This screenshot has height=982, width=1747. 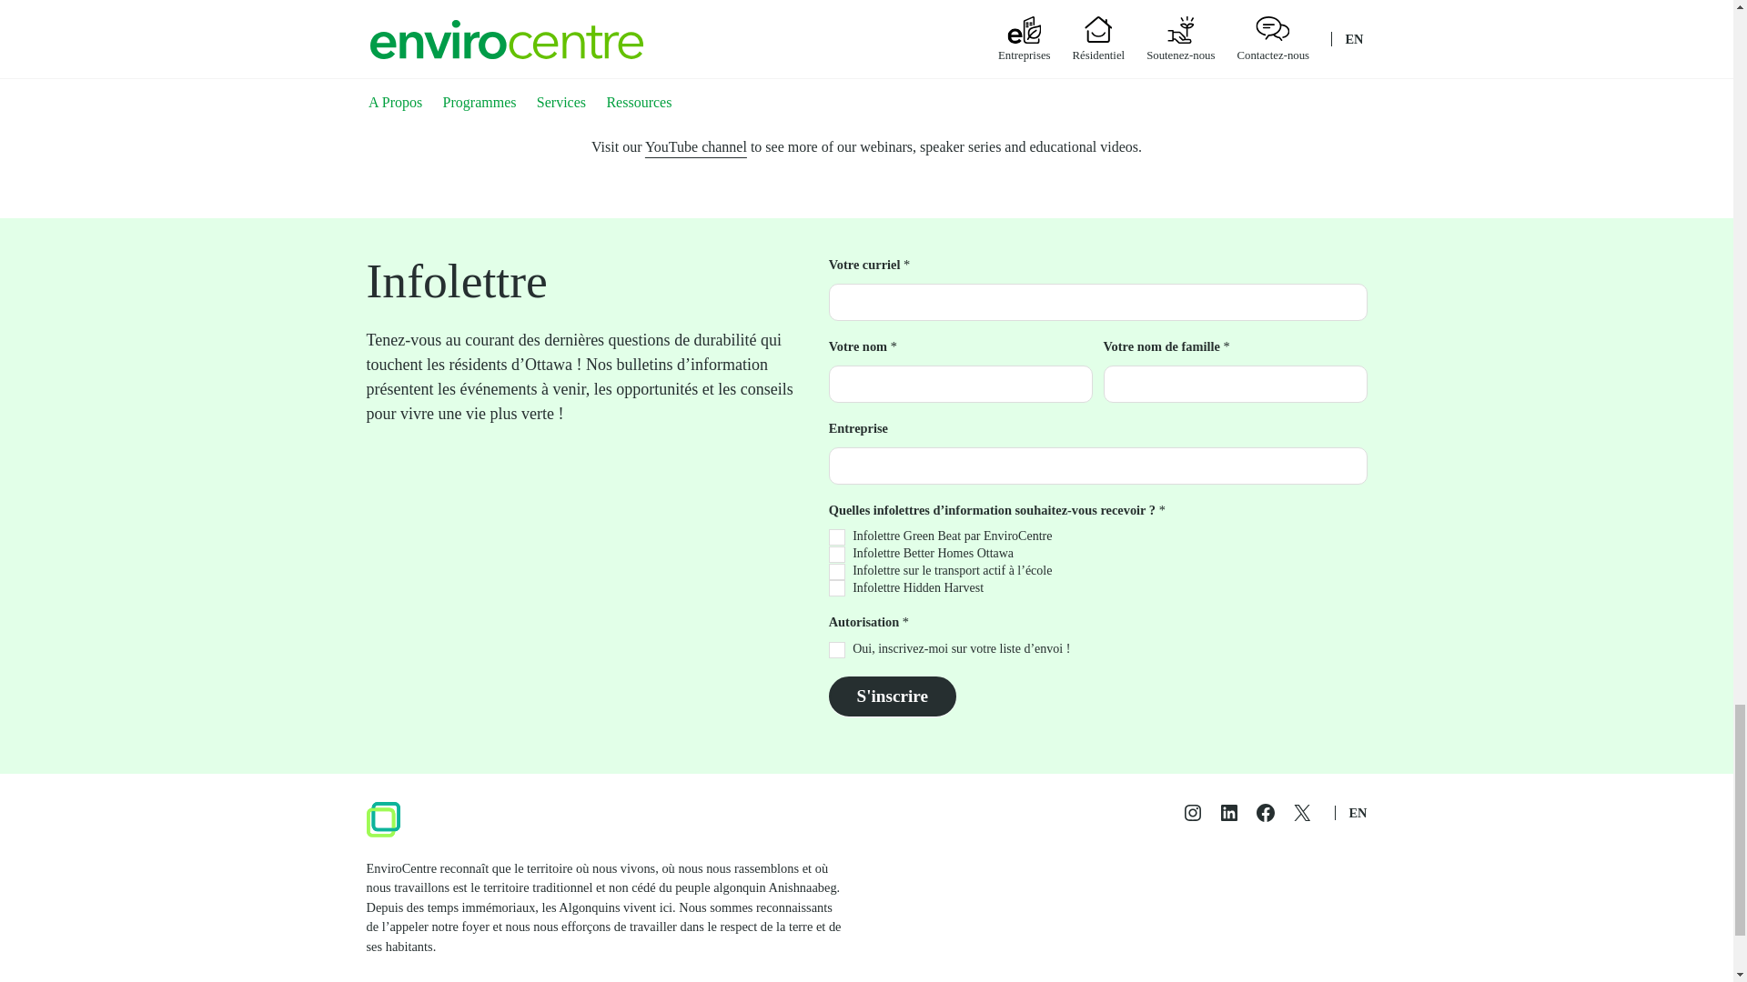 I want to click on Neighbourhood Retrofit Round-Up, so click(x=1088, y=36).